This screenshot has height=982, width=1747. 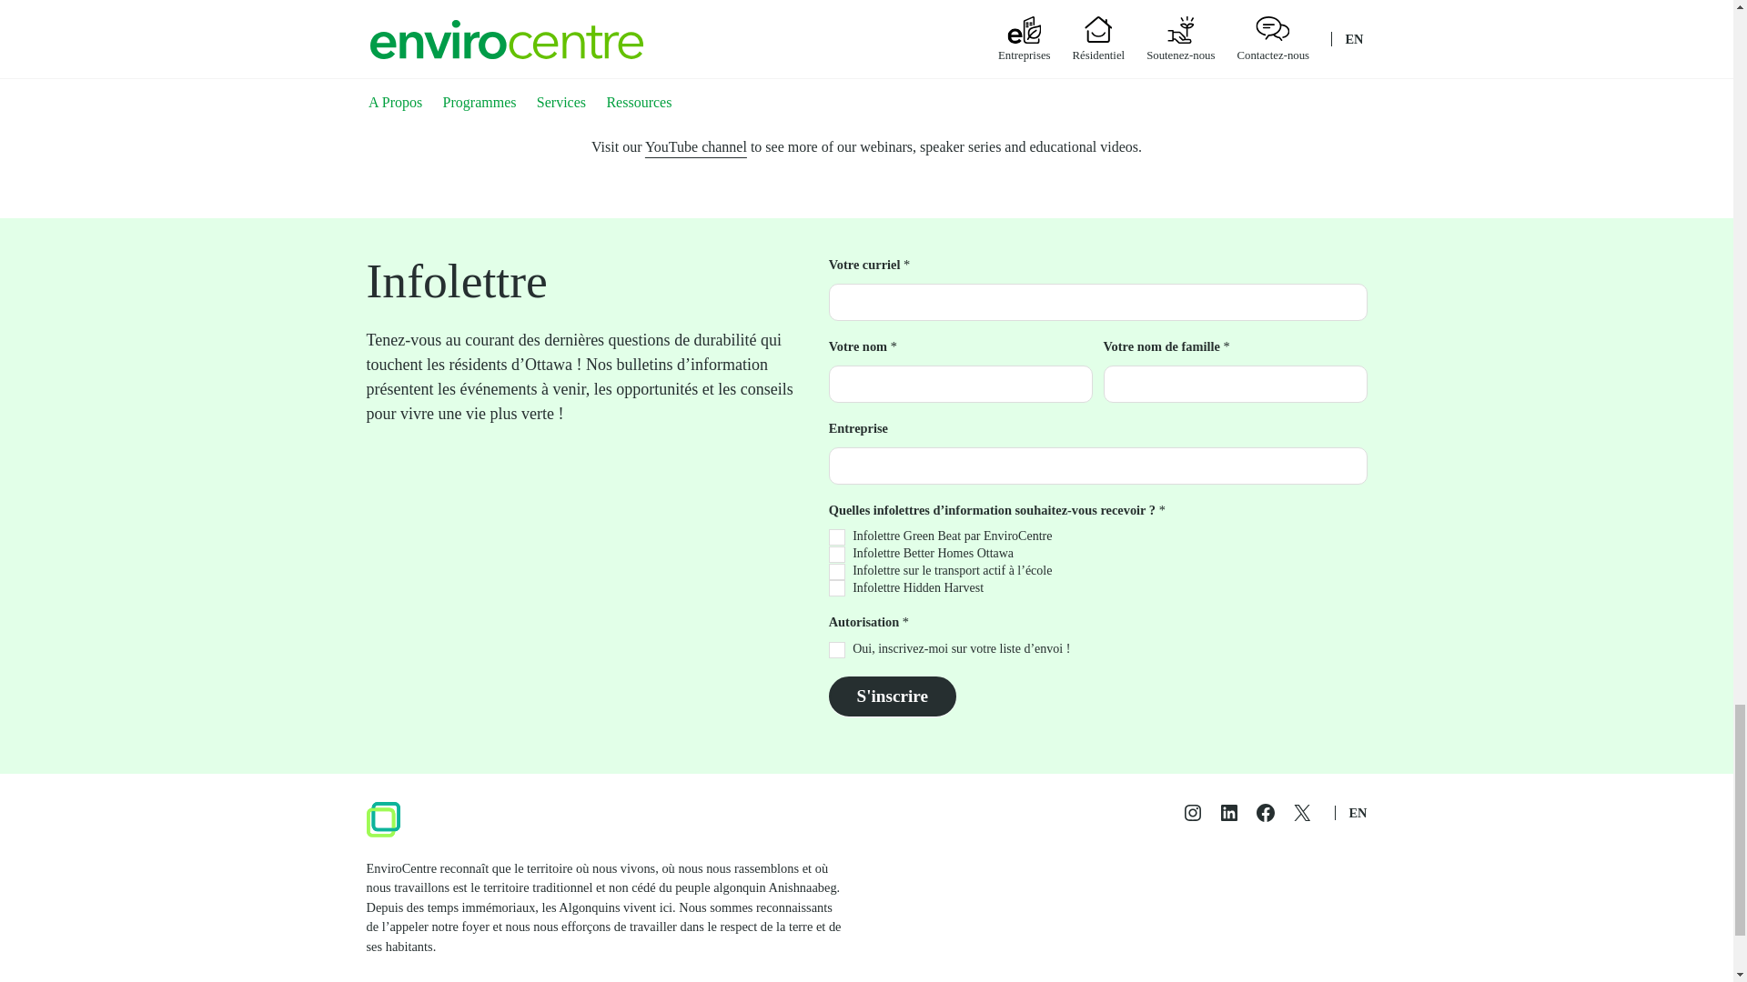 I want to click on Neighbourhood Retrofit Round-Up, so click(x=1088, y=36).